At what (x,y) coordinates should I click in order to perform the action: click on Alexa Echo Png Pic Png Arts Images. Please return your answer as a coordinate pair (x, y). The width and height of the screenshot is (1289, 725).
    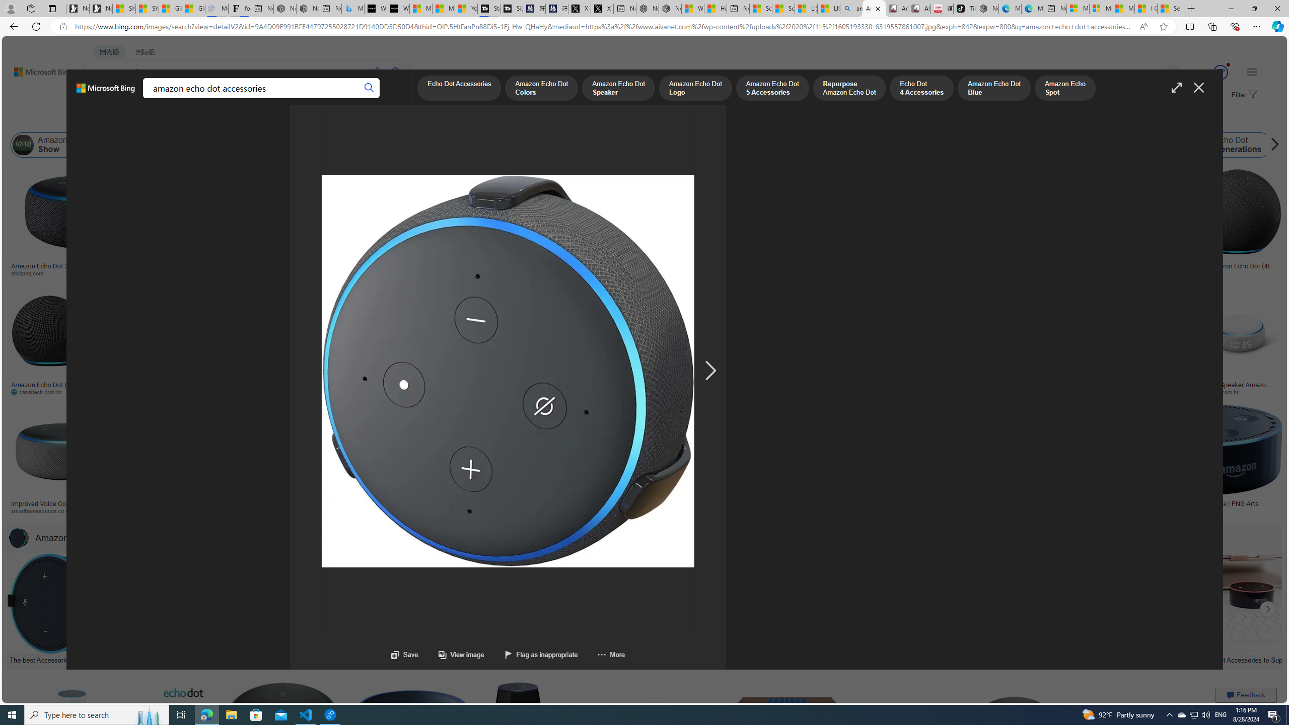
    Looking at the image, I should click on (1135, 269).